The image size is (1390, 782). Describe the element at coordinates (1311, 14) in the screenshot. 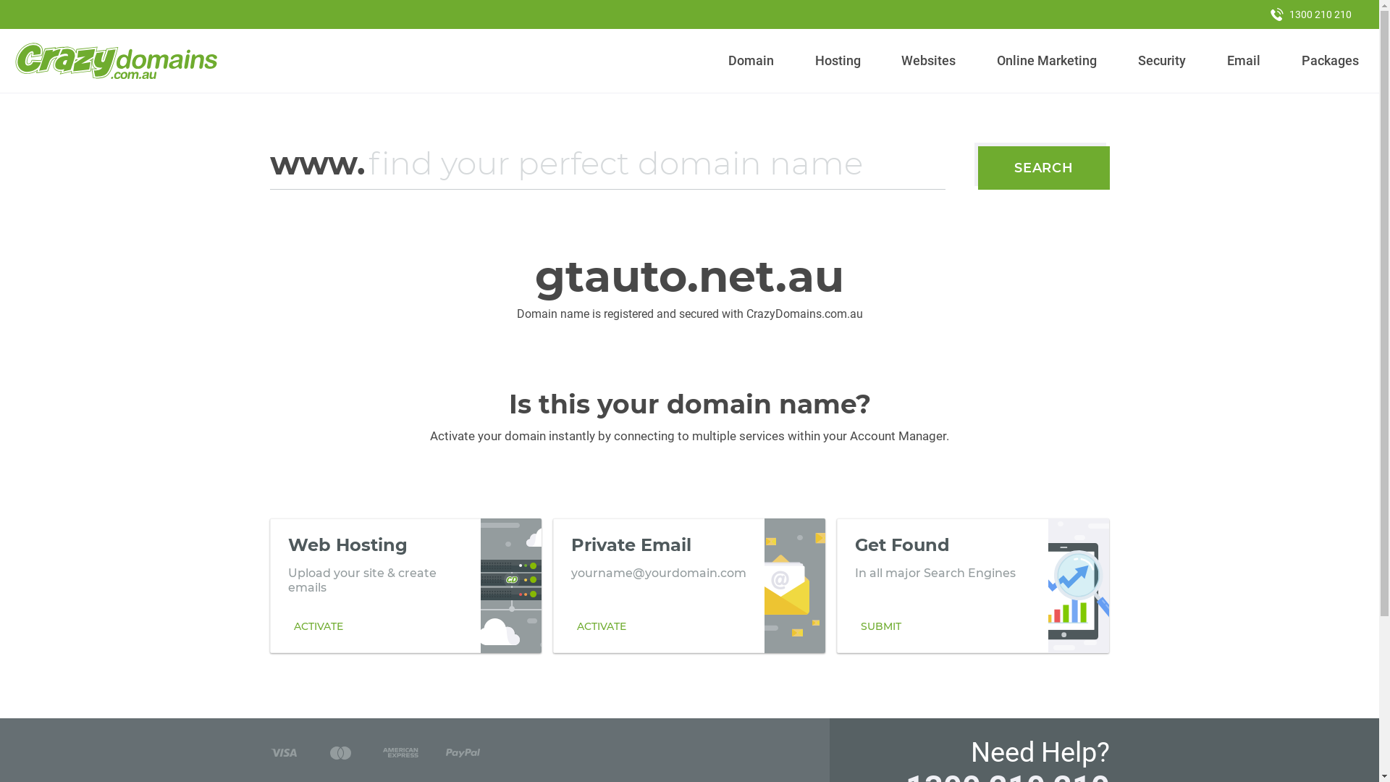

I see `1300 210 210` at that location.